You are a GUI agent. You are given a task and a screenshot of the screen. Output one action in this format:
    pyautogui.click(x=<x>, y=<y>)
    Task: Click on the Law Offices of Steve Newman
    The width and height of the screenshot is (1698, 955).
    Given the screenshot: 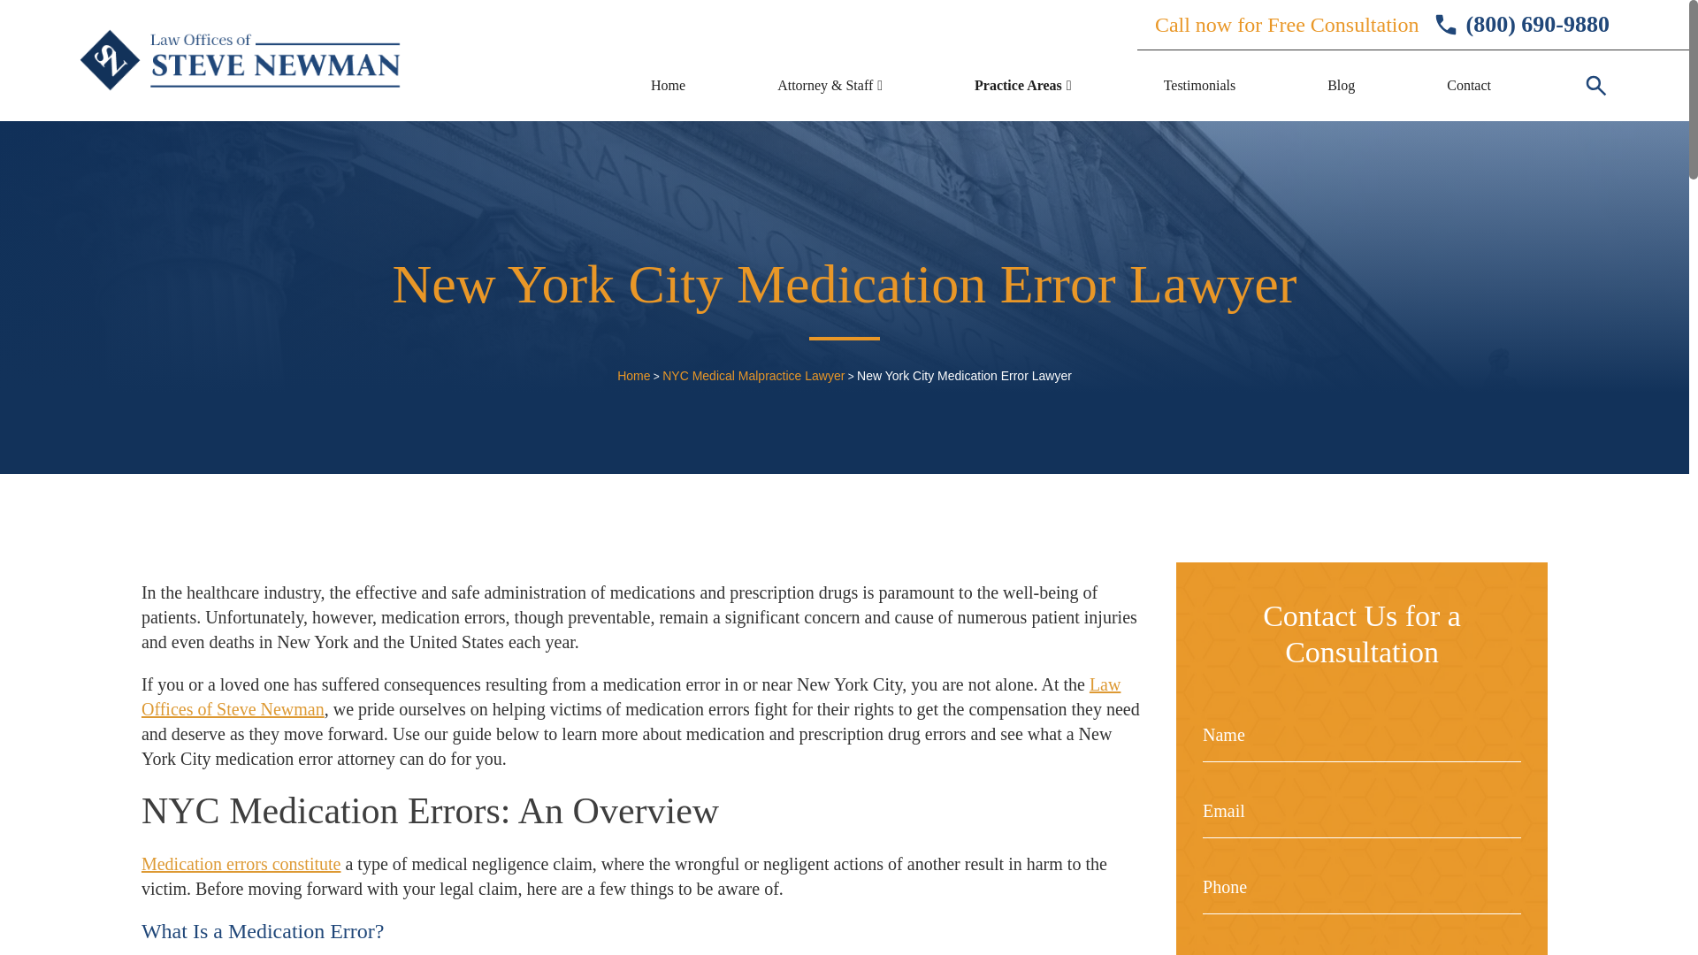 What is the action you would take?
    pyautogui.click(x=631, y=697)
    